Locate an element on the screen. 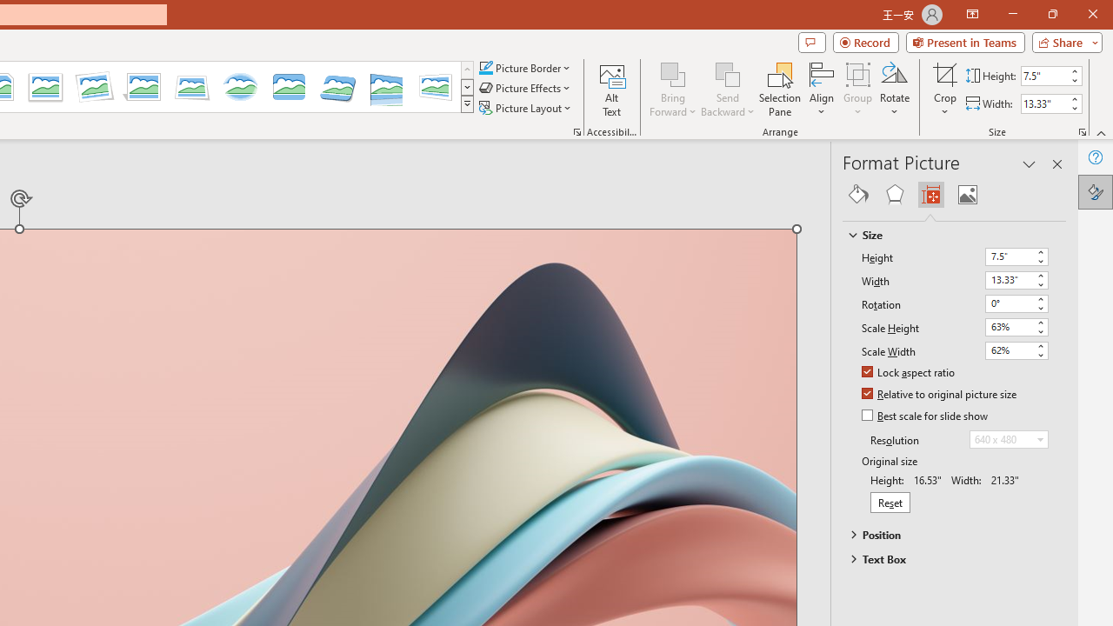 This screenshot has width=1113, height=626. Align is located at coordinates (822, 89).